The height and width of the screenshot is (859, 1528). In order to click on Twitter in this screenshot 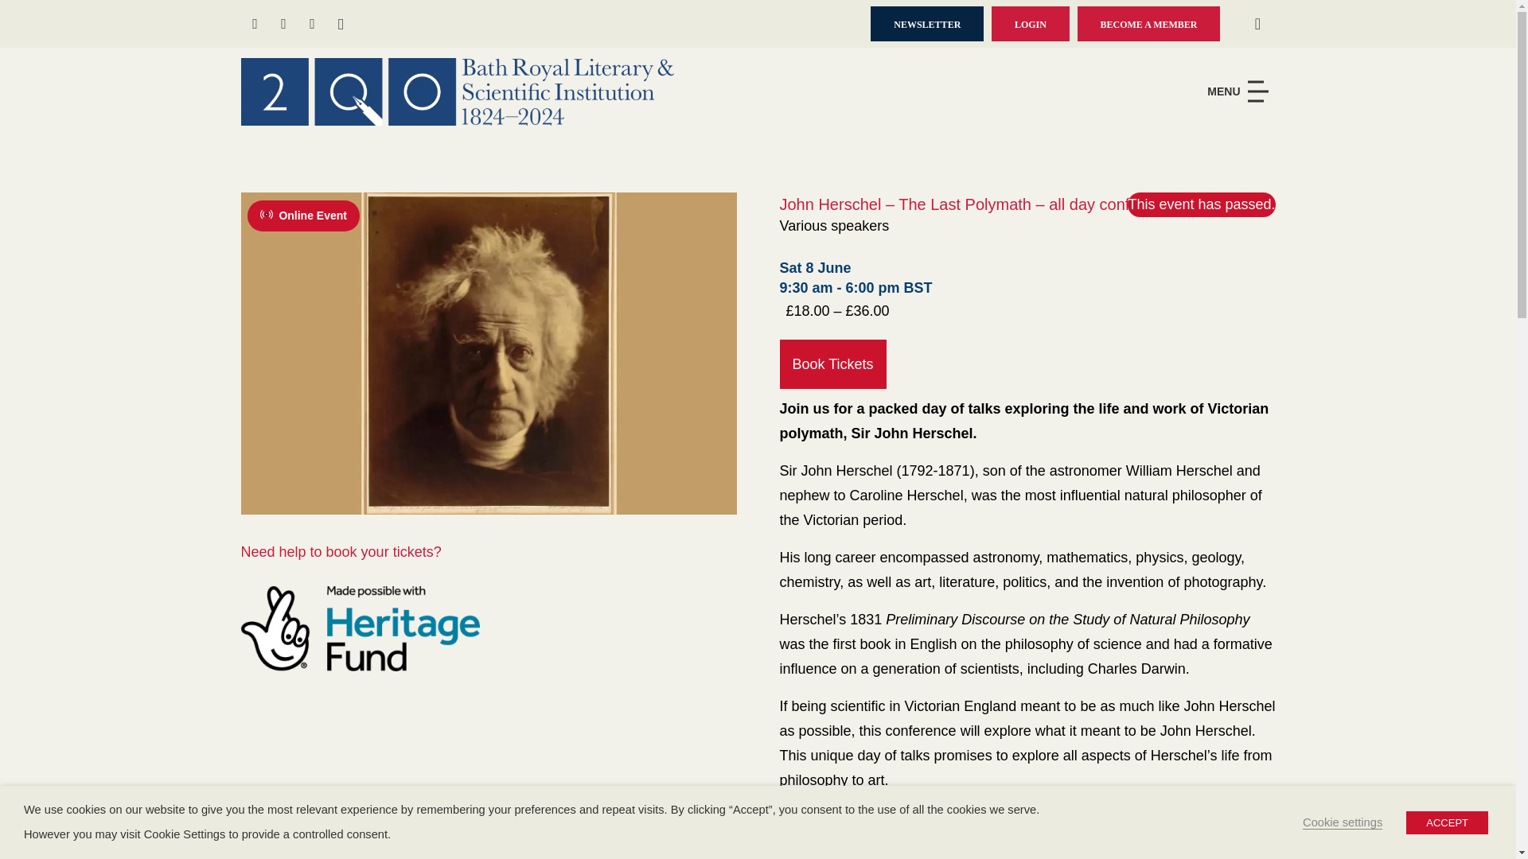, I will do `click(283, 23)`.